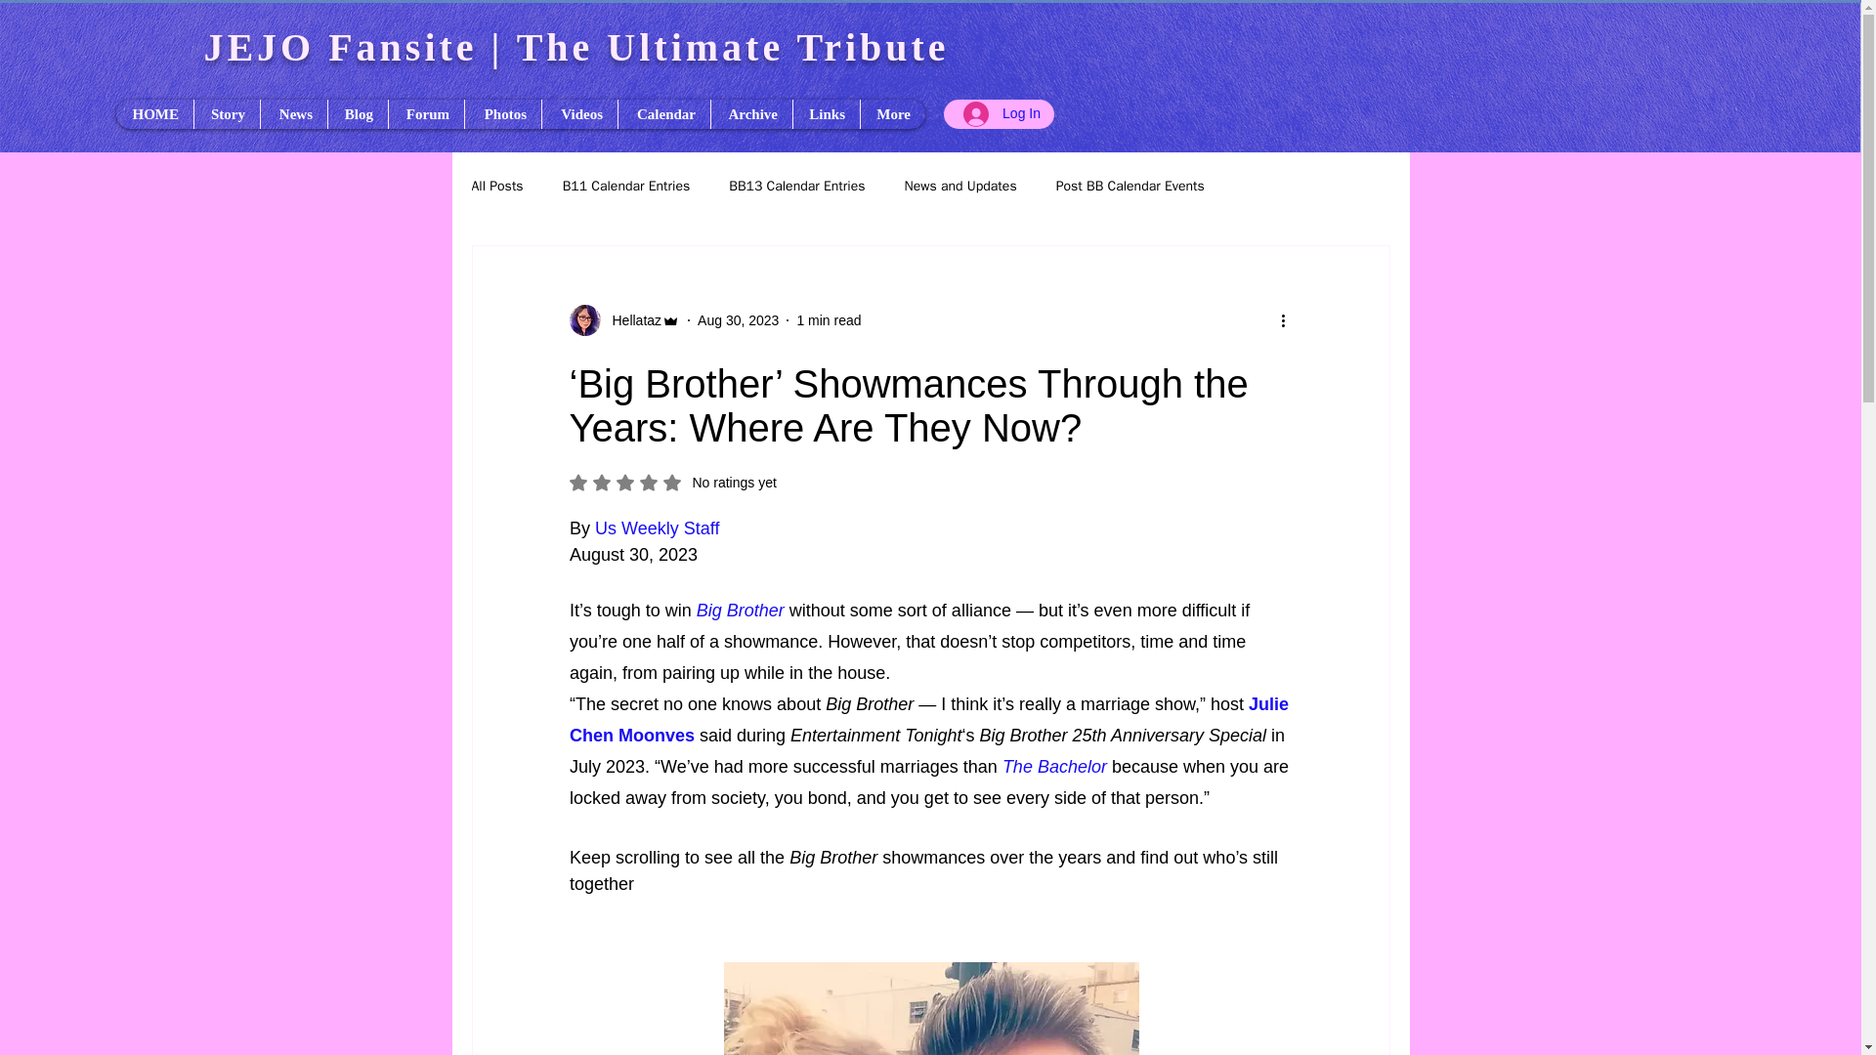  I want to click on Hellataz, so click(631, 320).